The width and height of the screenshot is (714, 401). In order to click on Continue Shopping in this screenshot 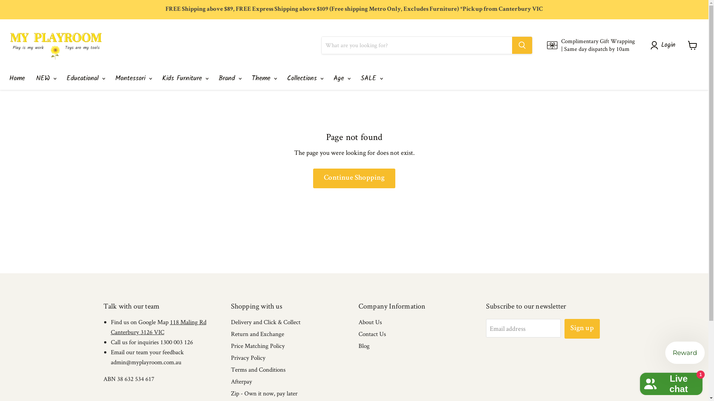, I will do `click(354, 178)`.